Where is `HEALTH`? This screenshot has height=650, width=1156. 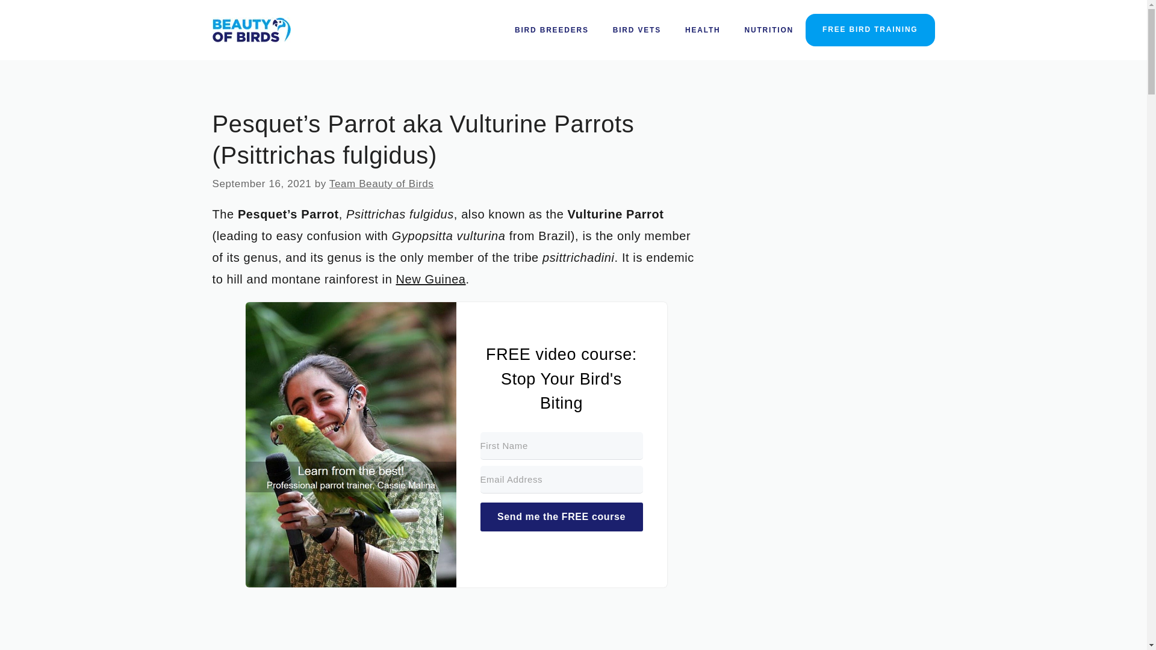 HEALTH is located at coordinates (703, 30).